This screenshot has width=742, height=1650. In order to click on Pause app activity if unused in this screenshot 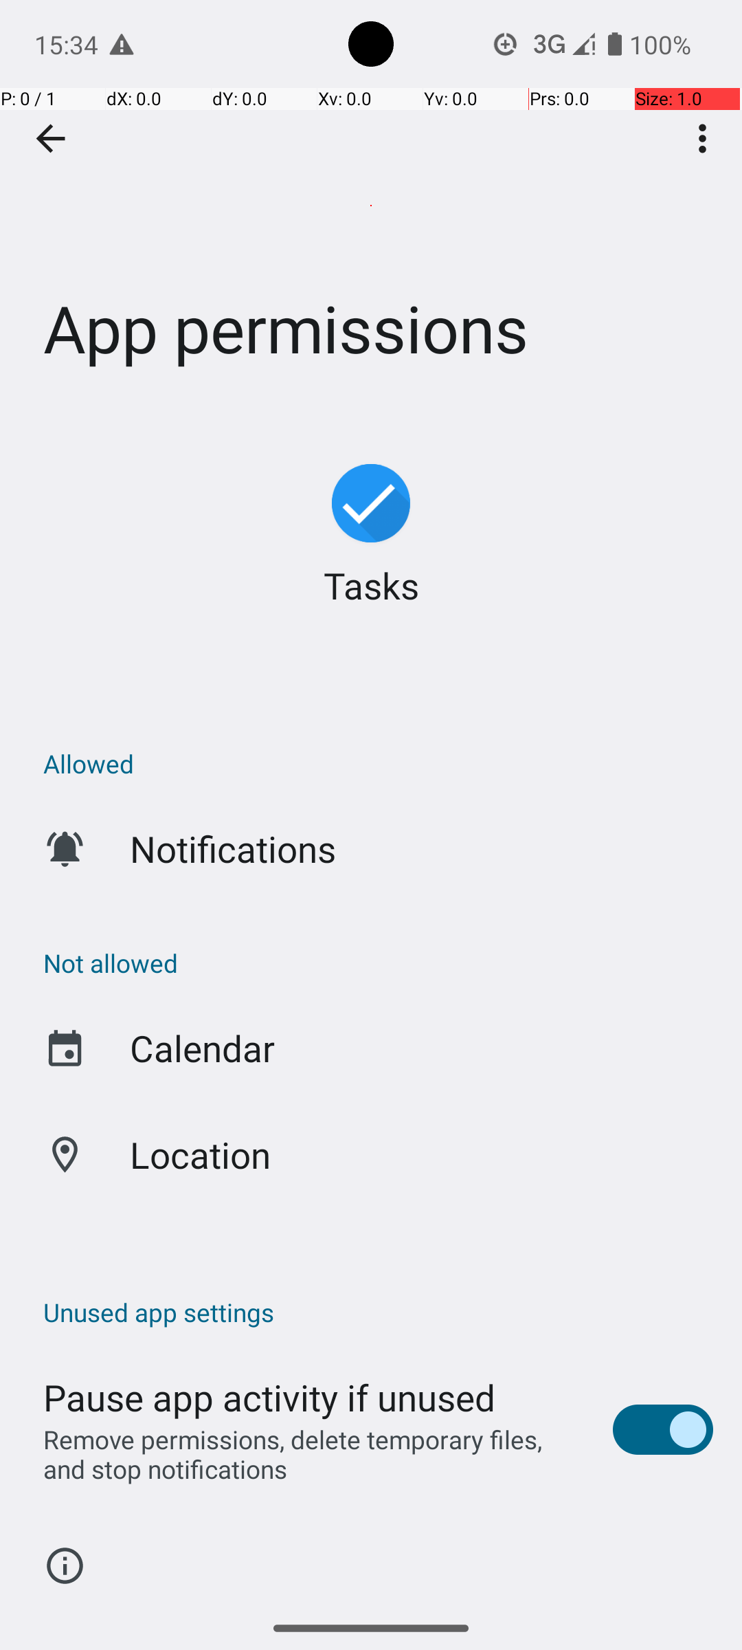, I will do `click(269, 1397)`.